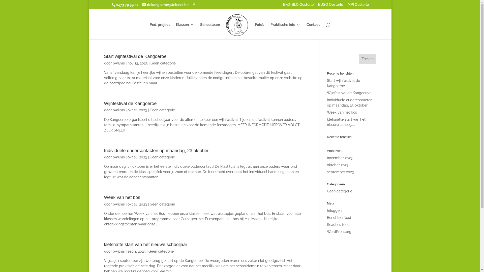  Describe the element at coordinates (346, 122) in the screenshot. I see `kletsnatte start van het nieuwe schooljaar` at that location.